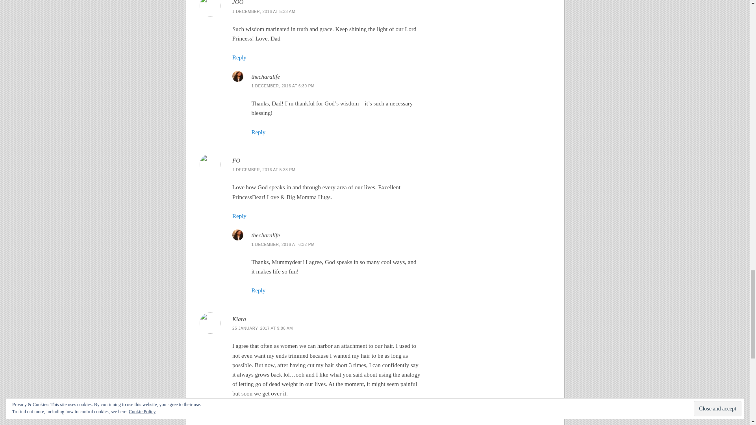  Describe the element at coordinates (239, 216) in the screenshot. I see `Reply` at that location.